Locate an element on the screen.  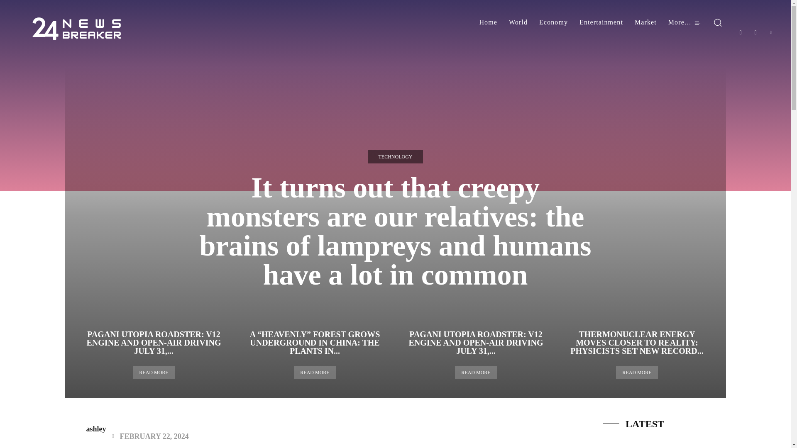
Economy is located at coordinates (553, 22).